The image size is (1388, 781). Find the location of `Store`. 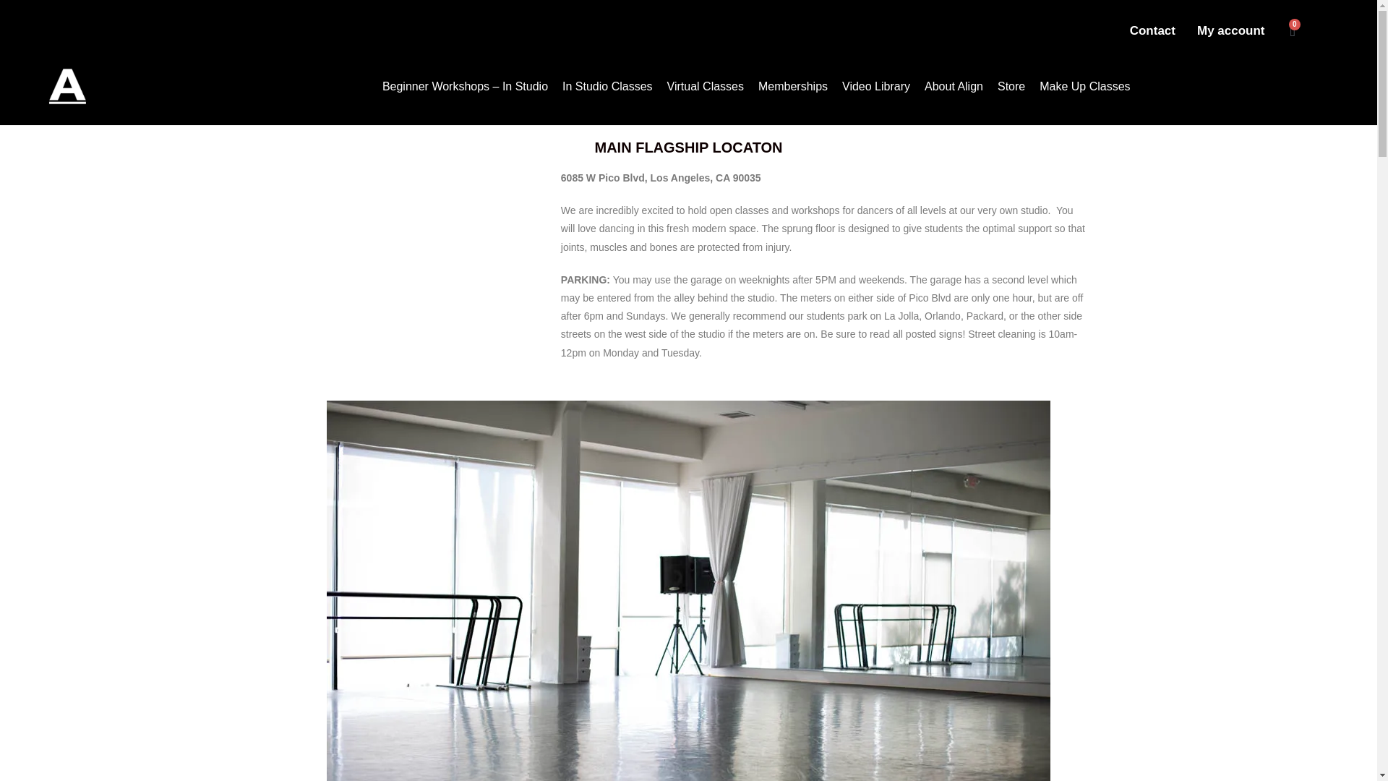

Store is located at coordinates (1011, 87).